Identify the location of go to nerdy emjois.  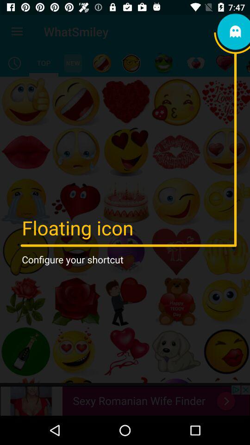
(131, 63).